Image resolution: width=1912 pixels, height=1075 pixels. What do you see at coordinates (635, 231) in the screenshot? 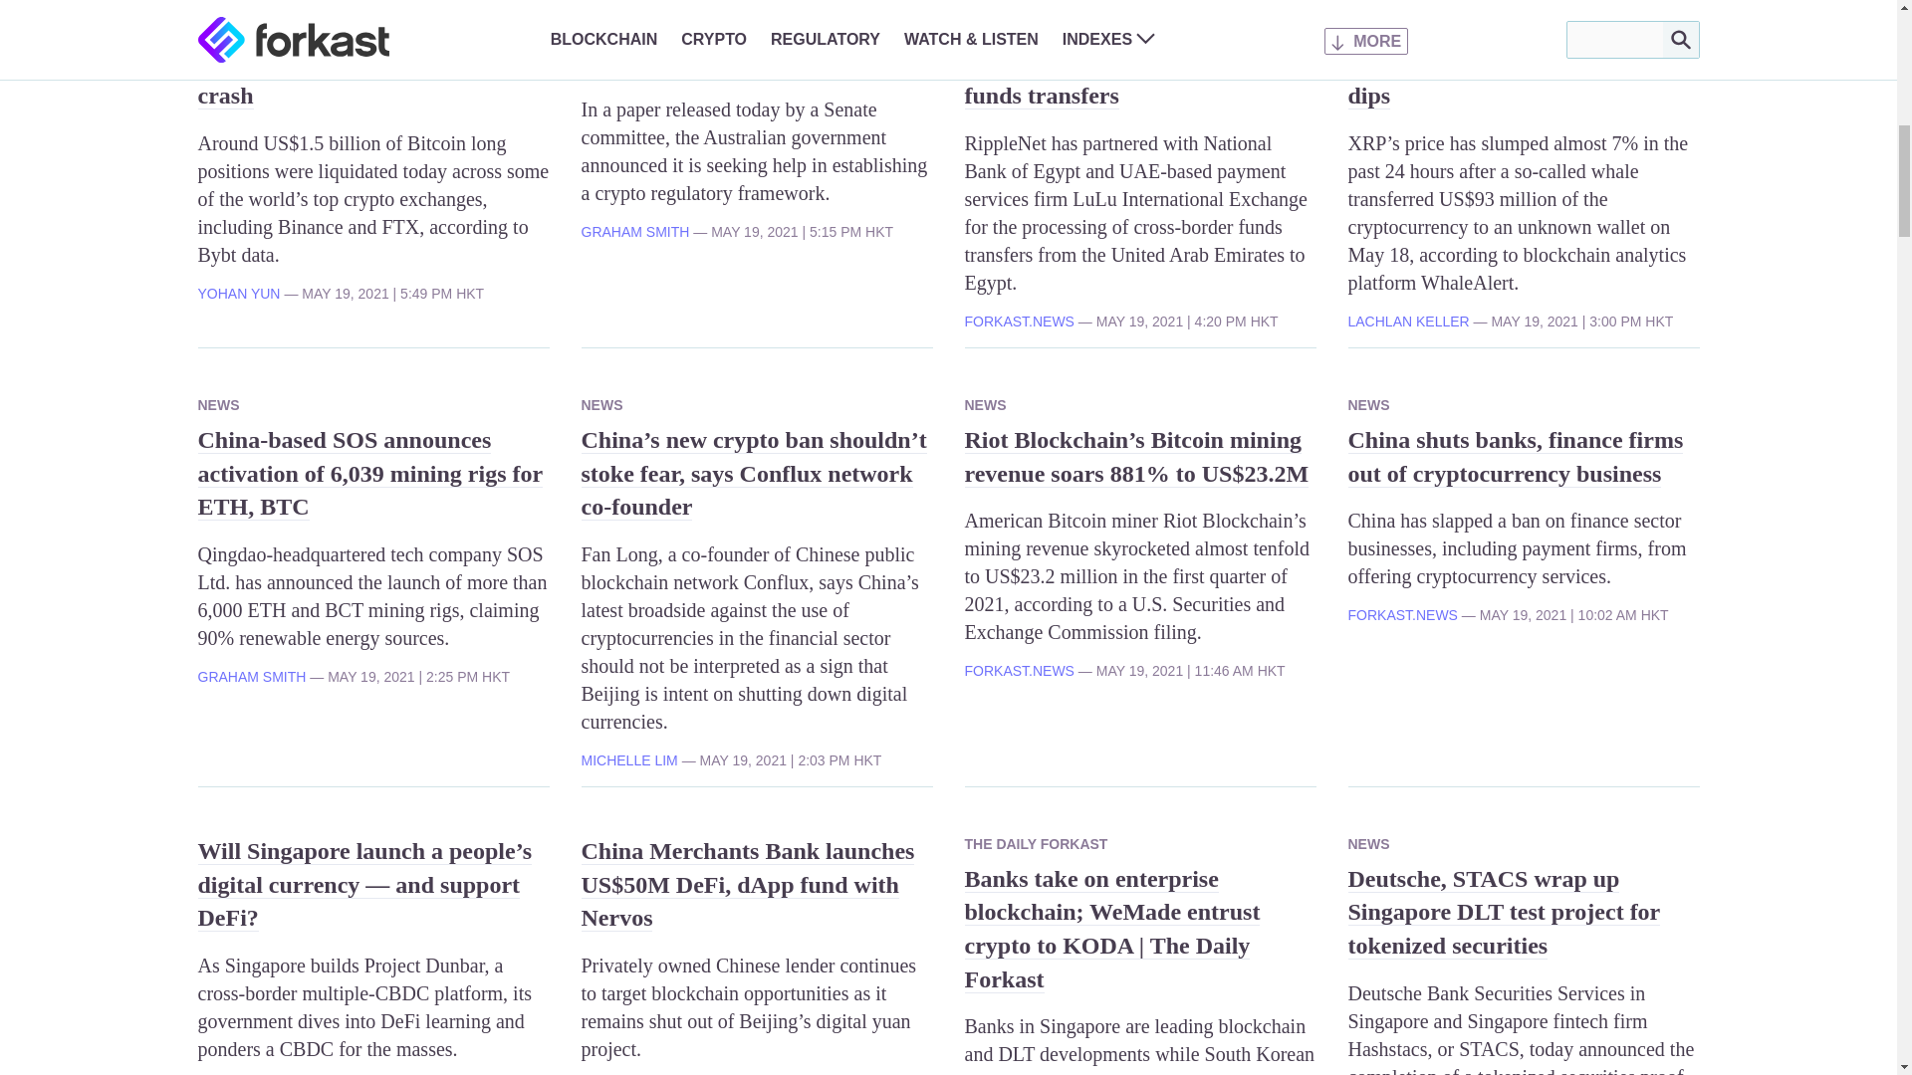
I see `Posts by Graham Smith` at bounding box center [635, 231].